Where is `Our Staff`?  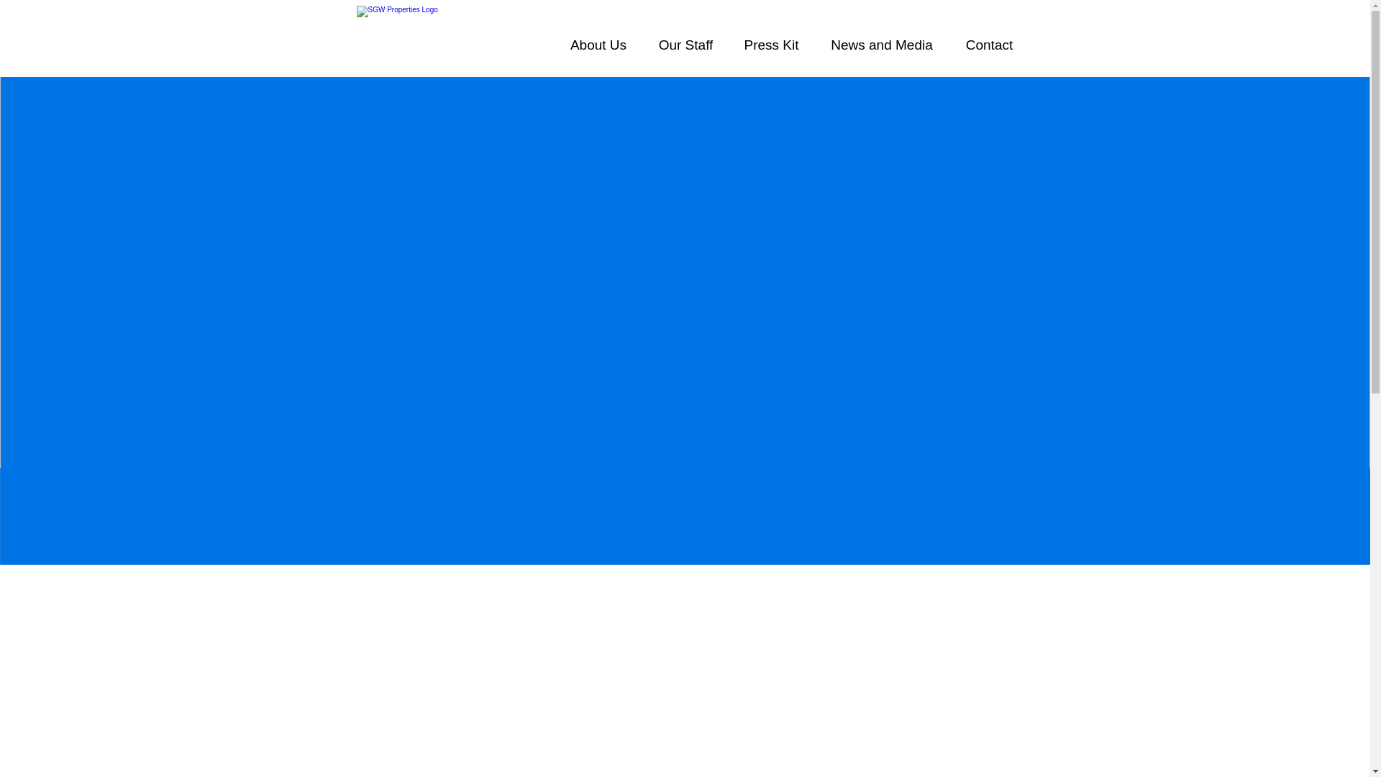
Our Staff is located at coordinates (685, 44).